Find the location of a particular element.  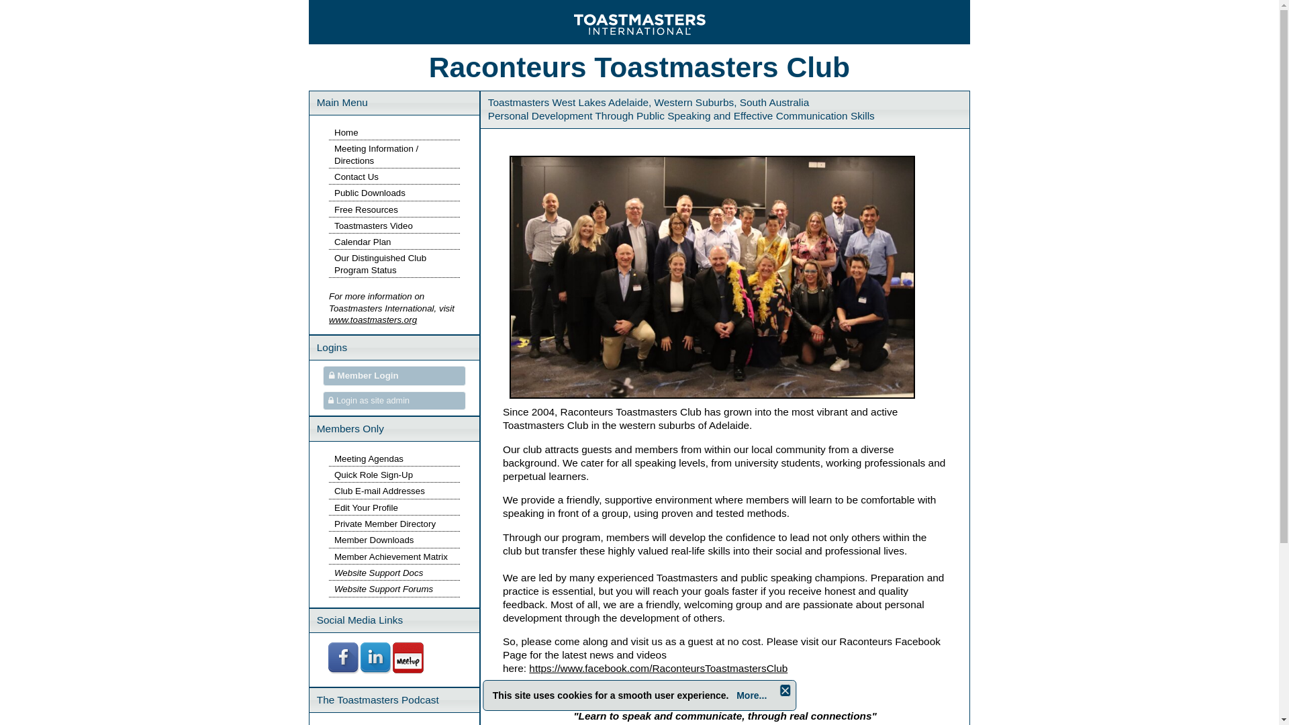

Toastmasters Video is located at coordinates (373, 226).